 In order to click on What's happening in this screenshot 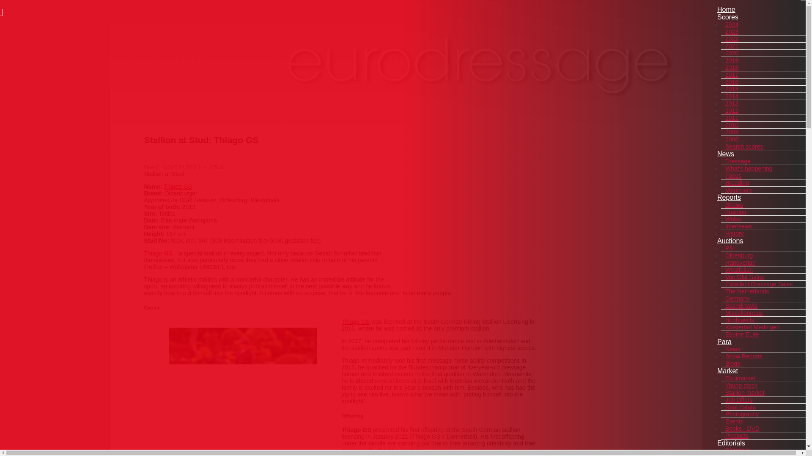, I will do `click(749, 168)`.